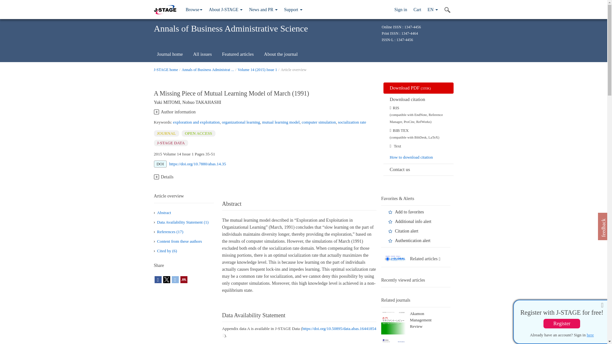  Describe the element at coordinates (170, 232) in the screenshot. I see `References` at that location.